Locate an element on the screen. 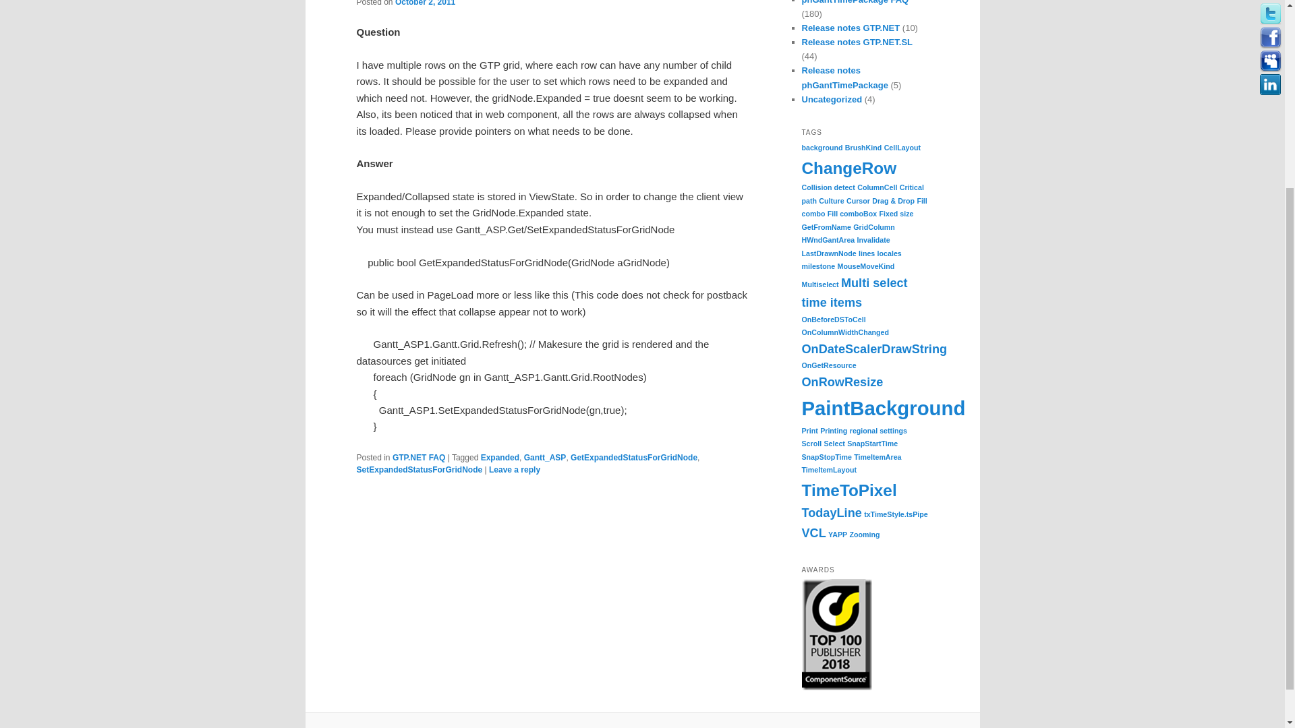 The image size is (1295, 728). GetExpandedStatusForGridNode is located at coordinates (634, 457).